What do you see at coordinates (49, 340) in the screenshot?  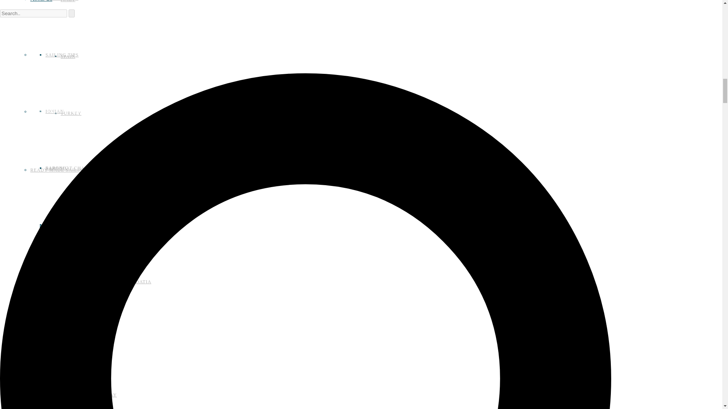 I see `LEARN TO SAIL` at bounding box center [49, 340].